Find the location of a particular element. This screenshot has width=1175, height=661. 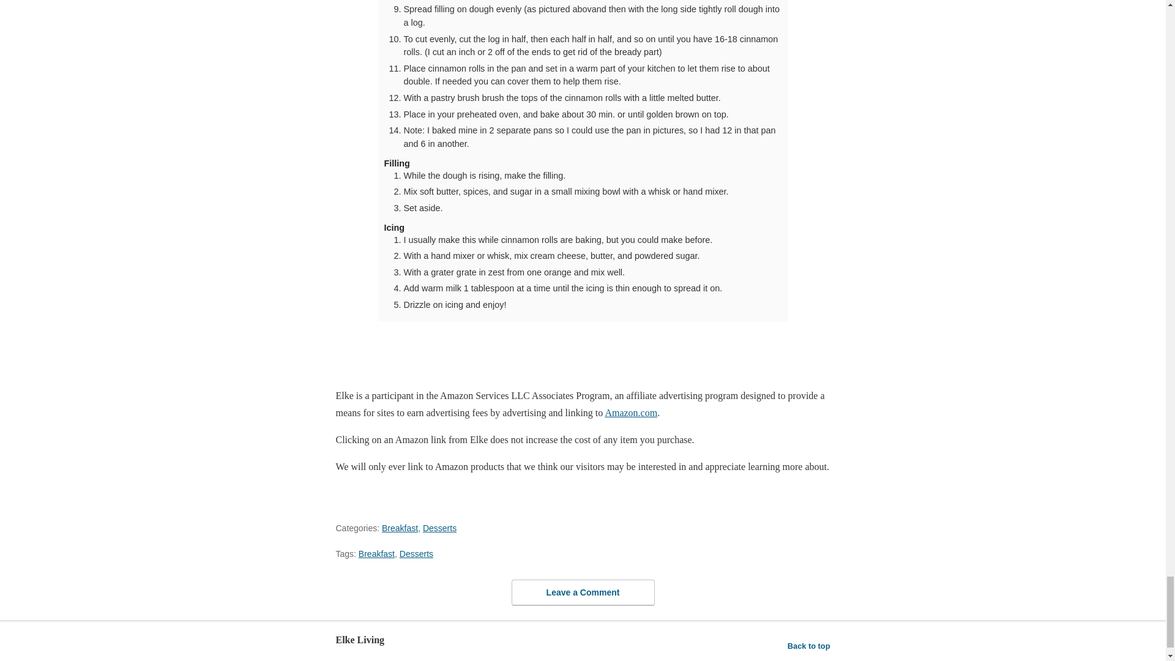

Desserts is located at coordinates (416, 553).